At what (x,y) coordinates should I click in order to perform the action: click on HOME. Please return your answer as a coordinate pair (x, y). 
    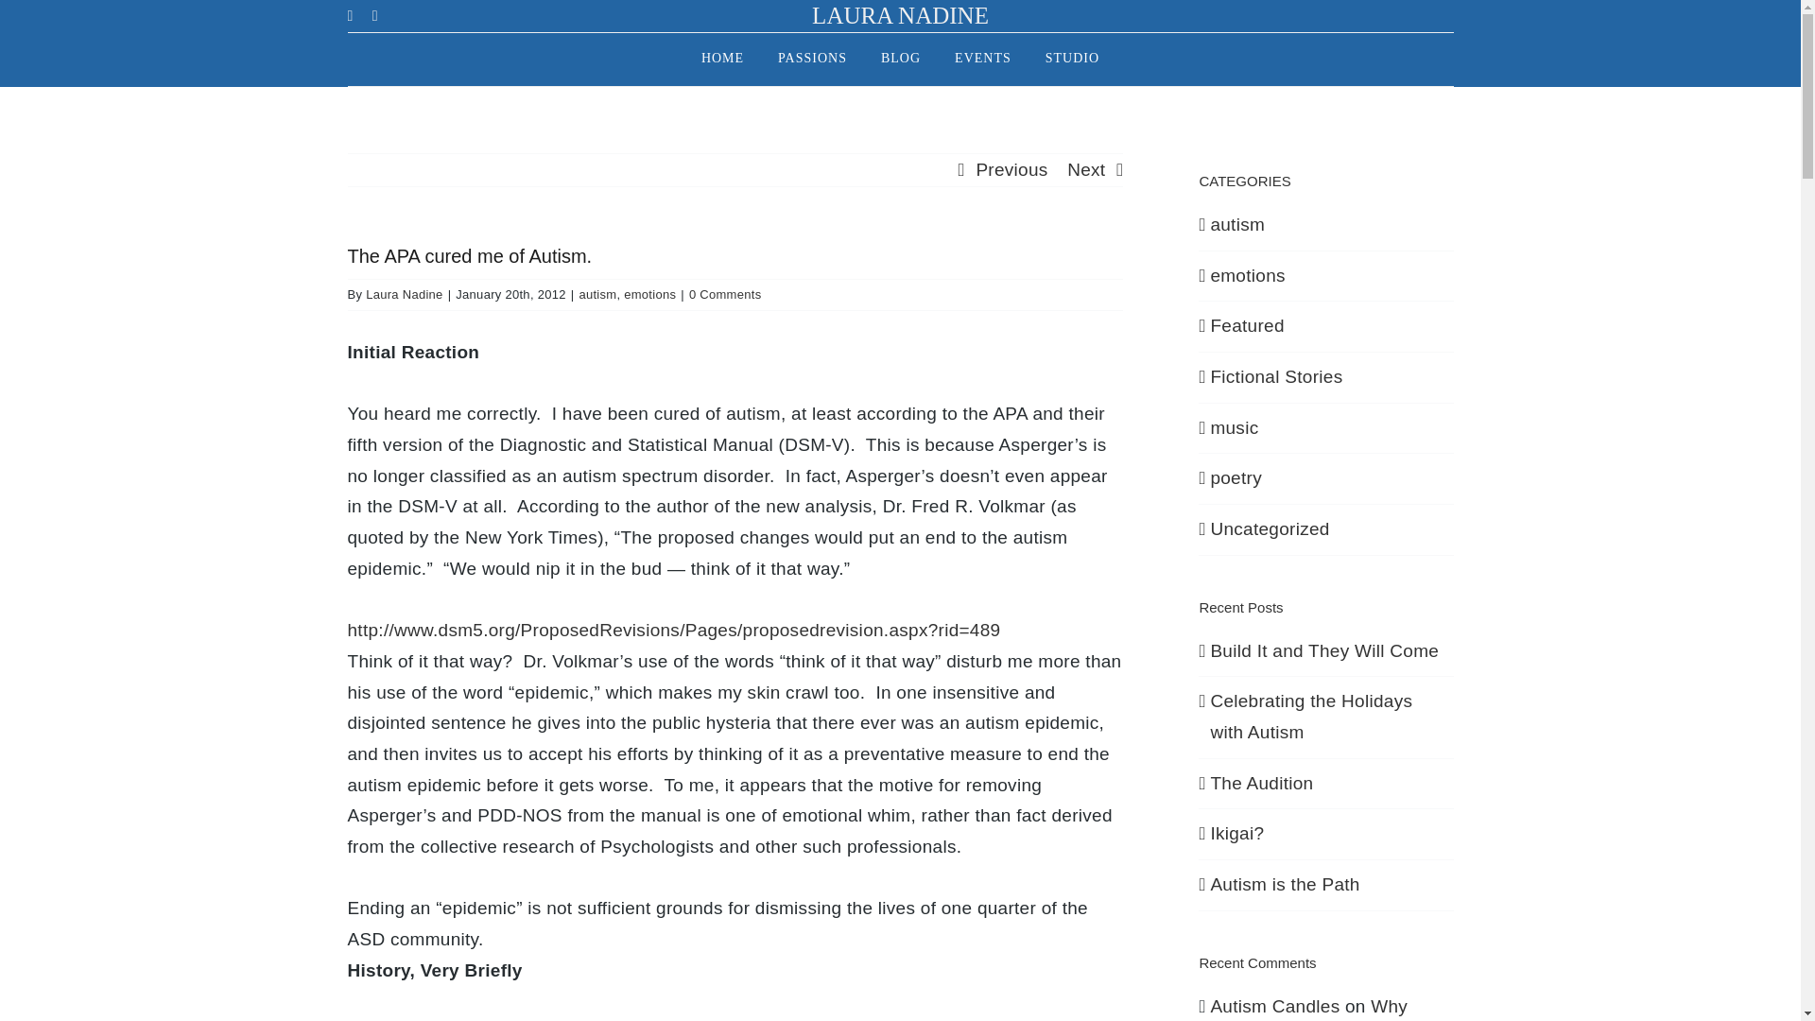
    Looking at the image, I should click on (722, 59).